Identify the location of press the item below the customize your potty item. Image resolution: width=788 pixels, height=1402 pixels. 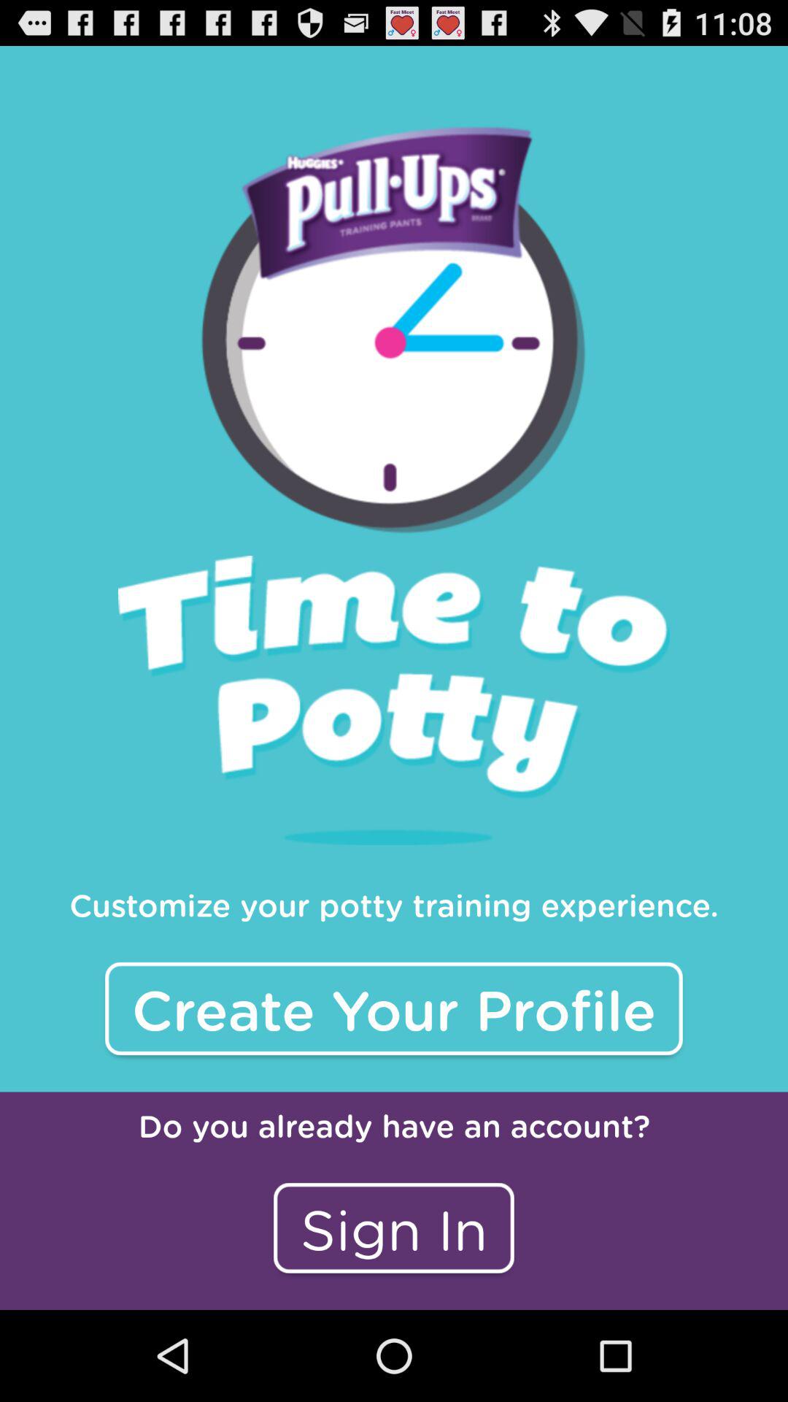
(394, 1008).